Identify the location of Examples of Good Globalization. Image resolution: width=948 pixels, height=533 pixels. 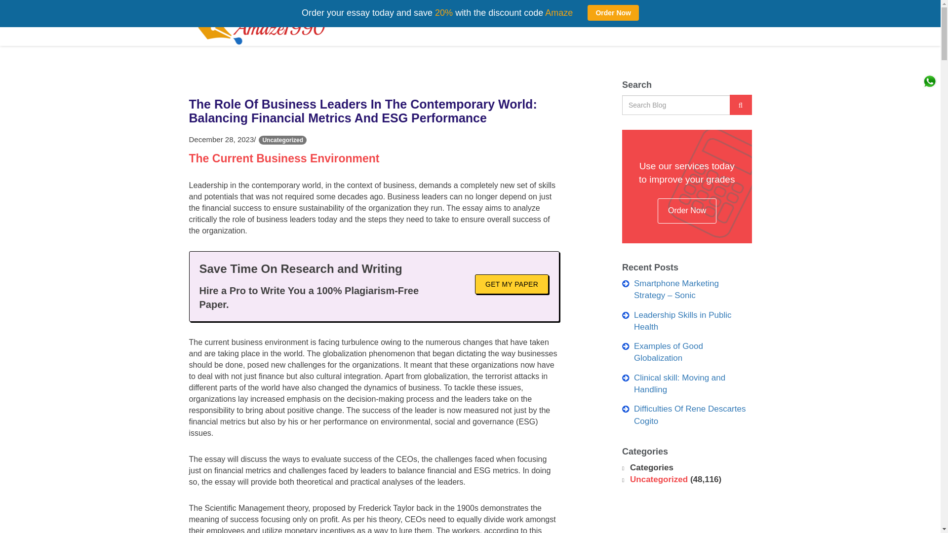
(669, 352).